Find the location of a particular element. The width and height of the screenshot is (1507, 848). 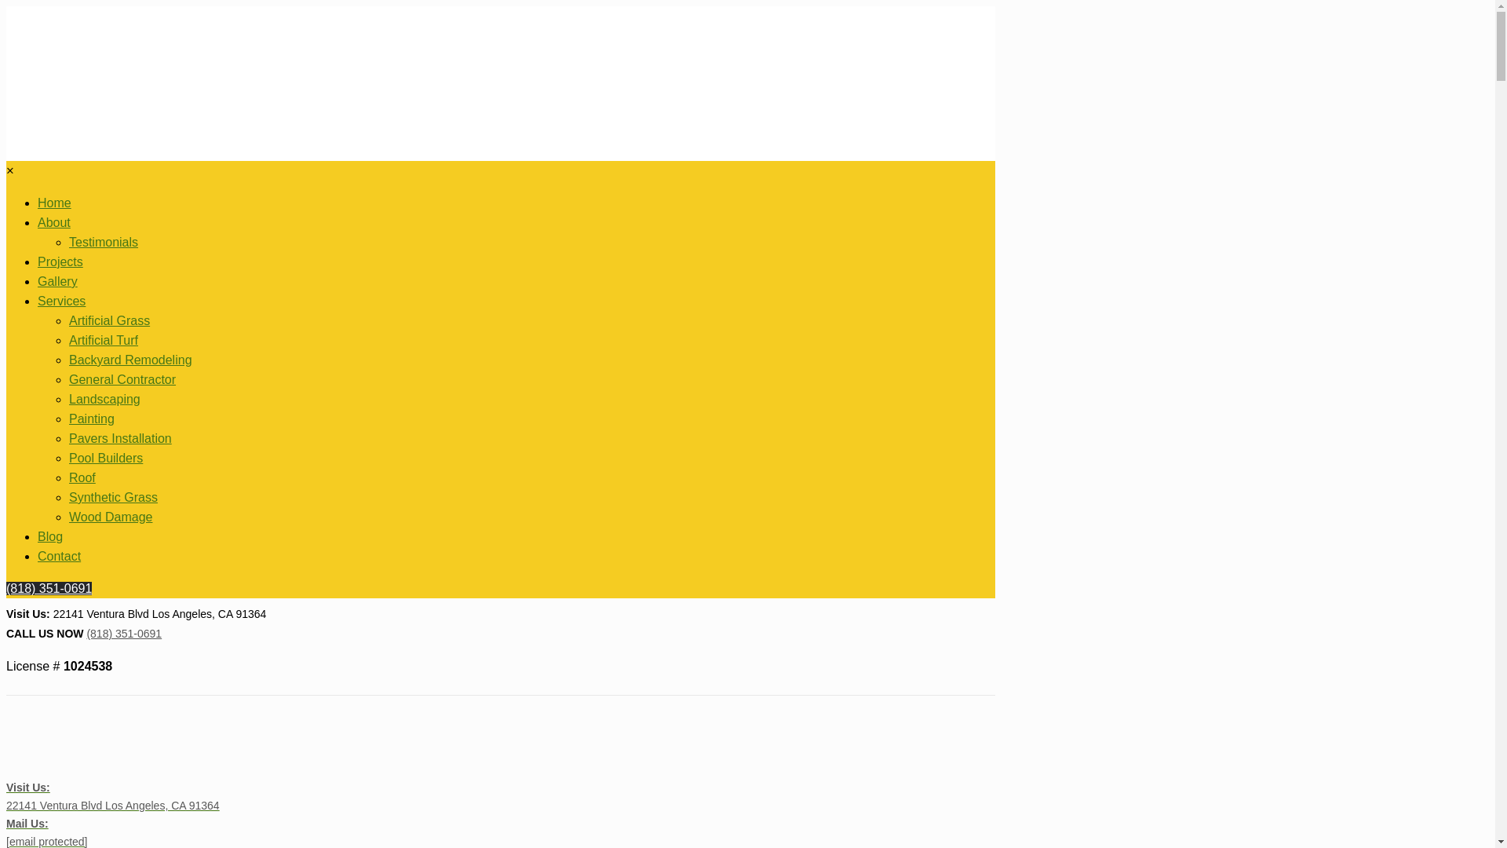

Roof is located at coordinates (82, 477).